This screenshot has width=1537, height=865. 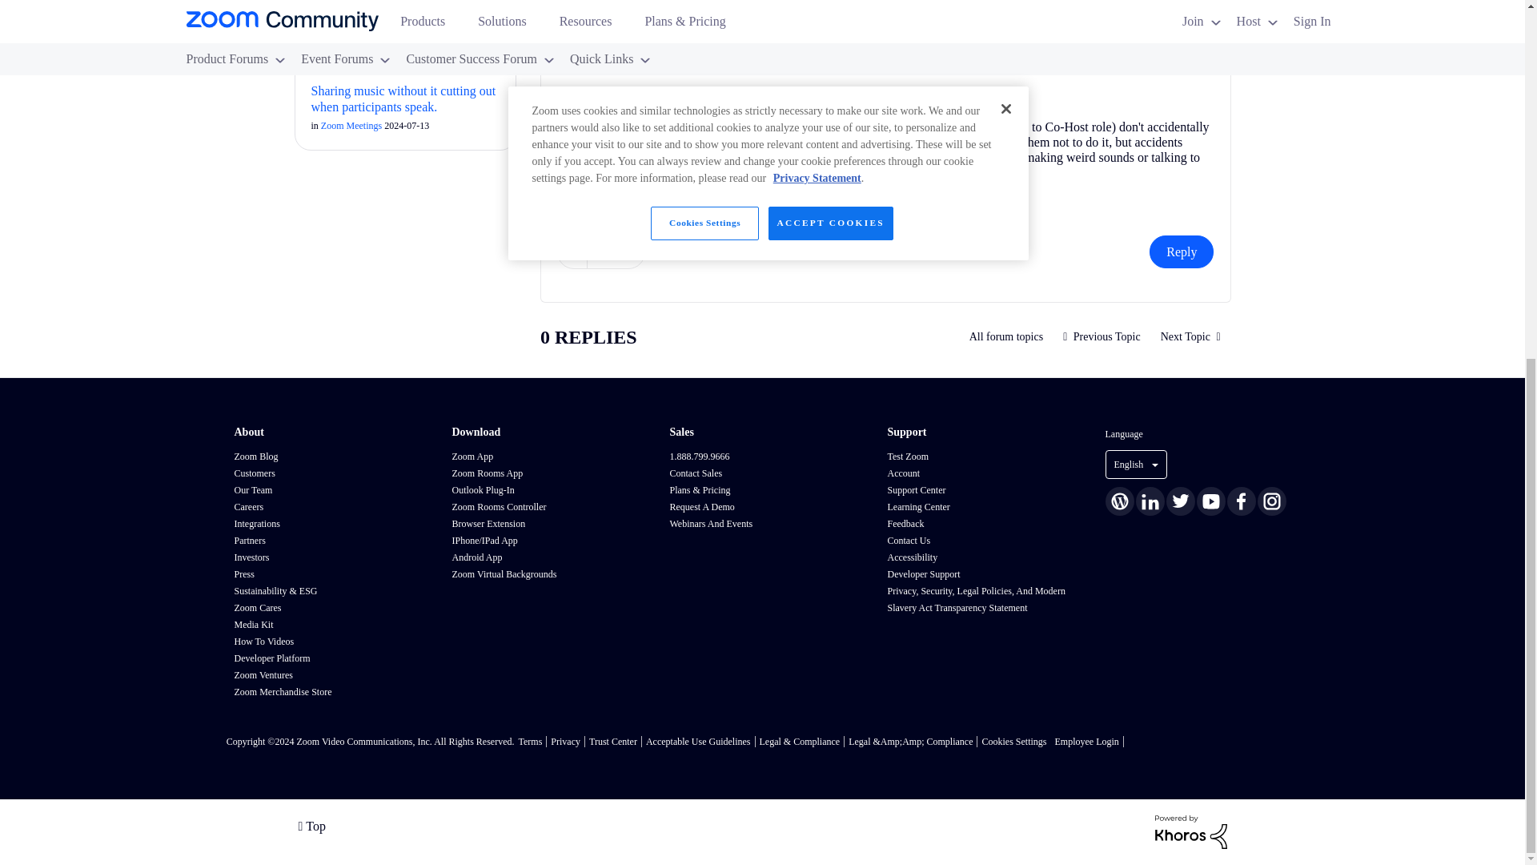 I want to click on How to Hide Co-Host and Panelist's Profile Boxes?, so click(x=1190, y=336).